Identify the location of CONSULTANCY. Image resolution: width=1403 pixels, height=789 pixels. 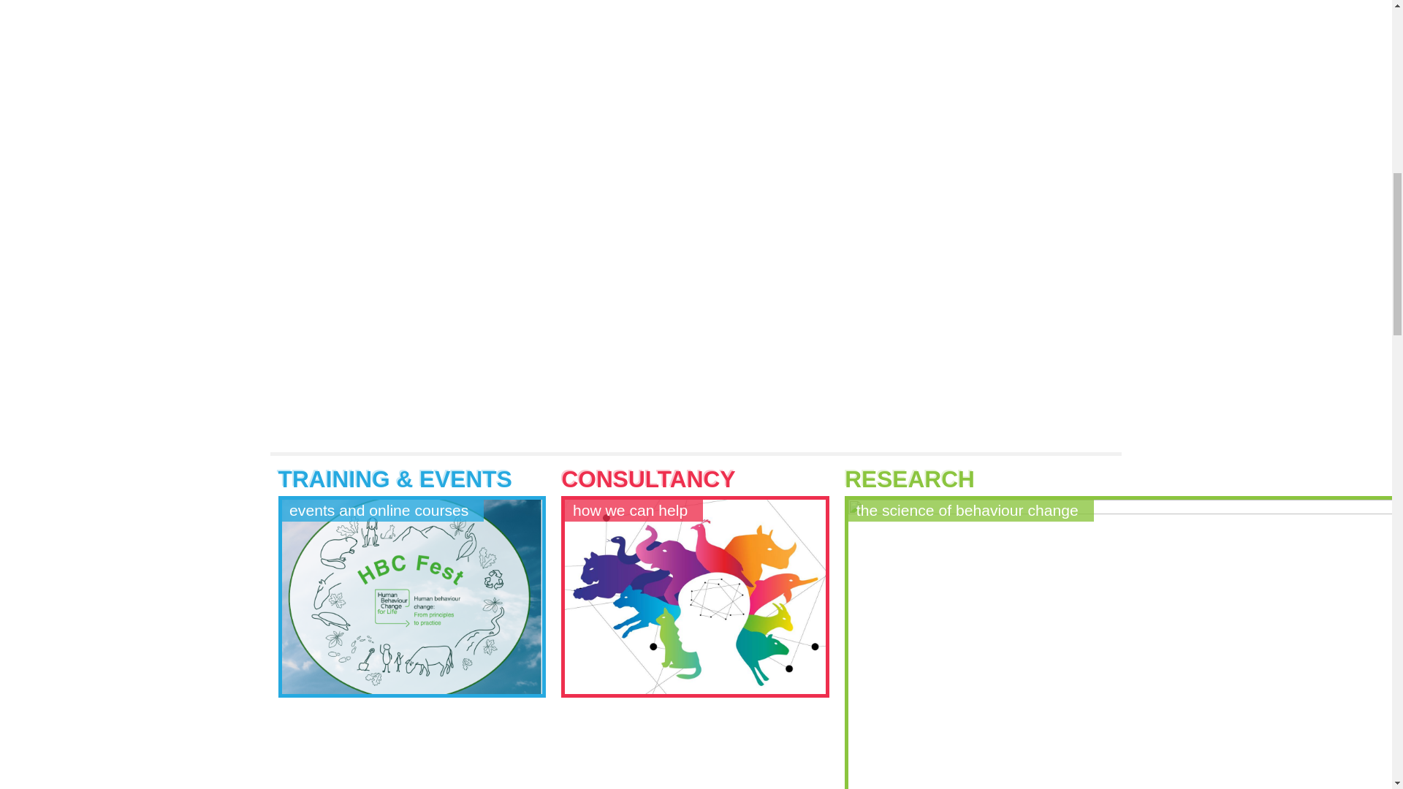
(648, 479).